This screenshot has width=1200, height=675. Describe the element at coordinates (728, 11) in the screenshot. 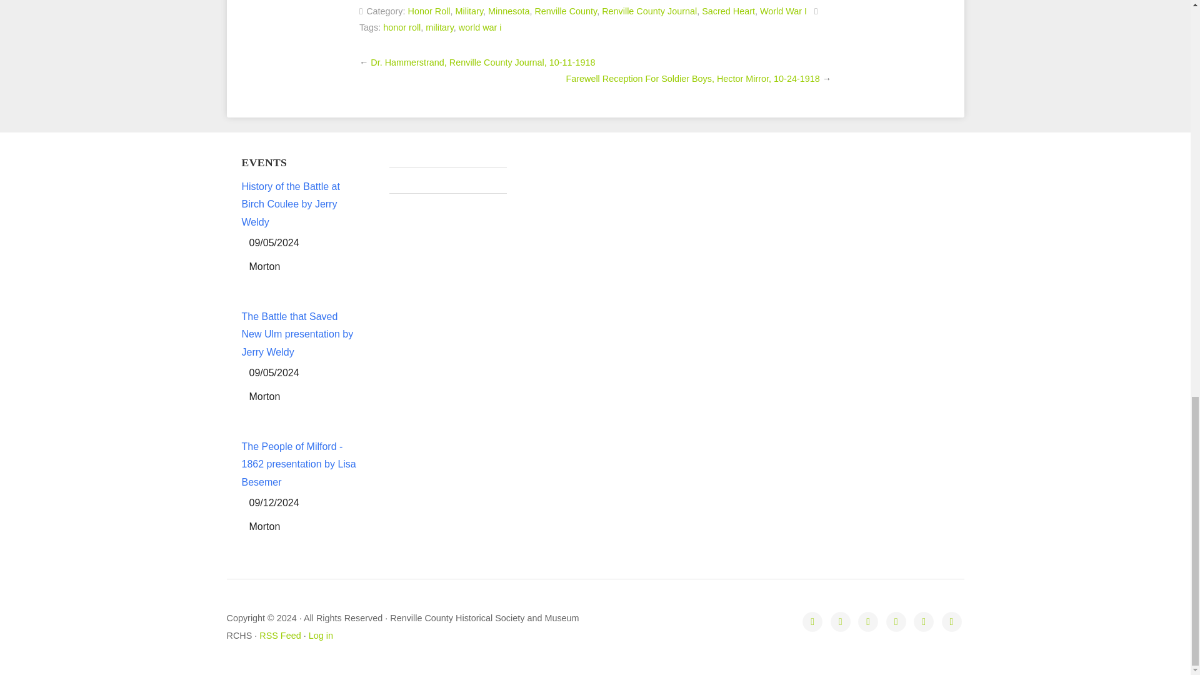

I see `Sacred Heart` at that location.